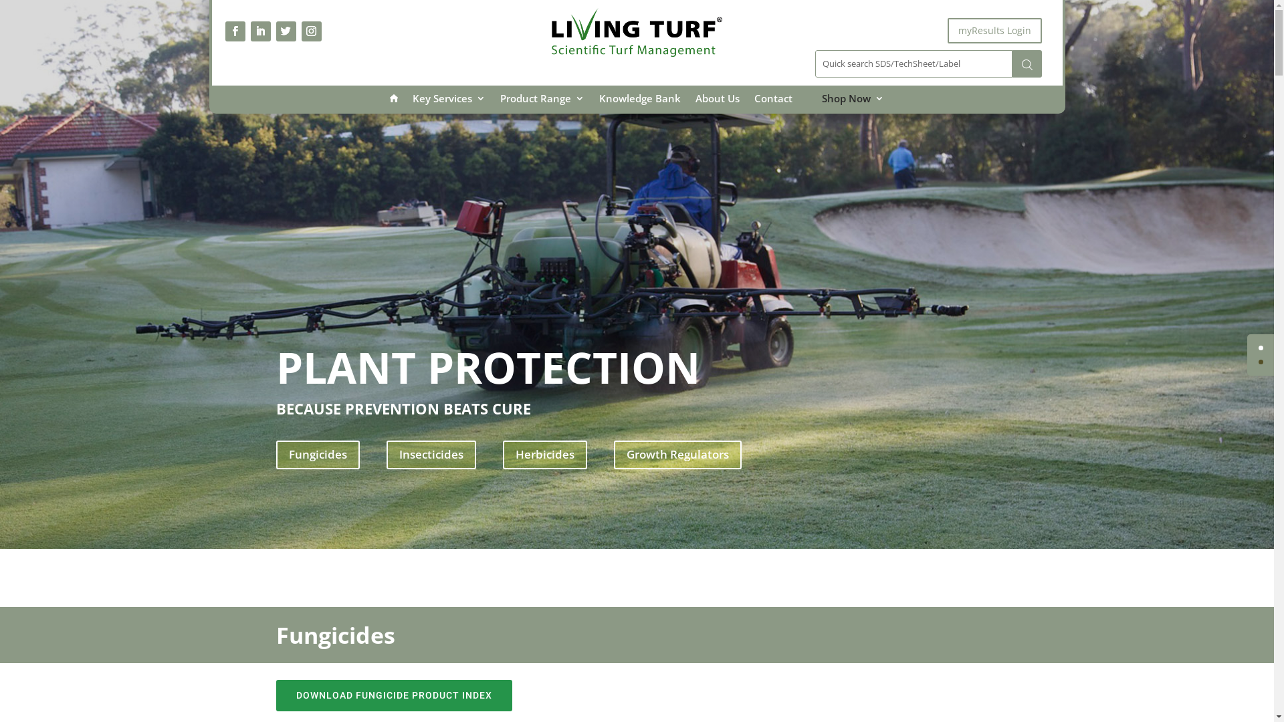 The height and width of the screenshot is (722, 1284). What do you see at coordinates (1027, 64) in the screenshot?
I see `Search` at bounding box center [1027, 64].